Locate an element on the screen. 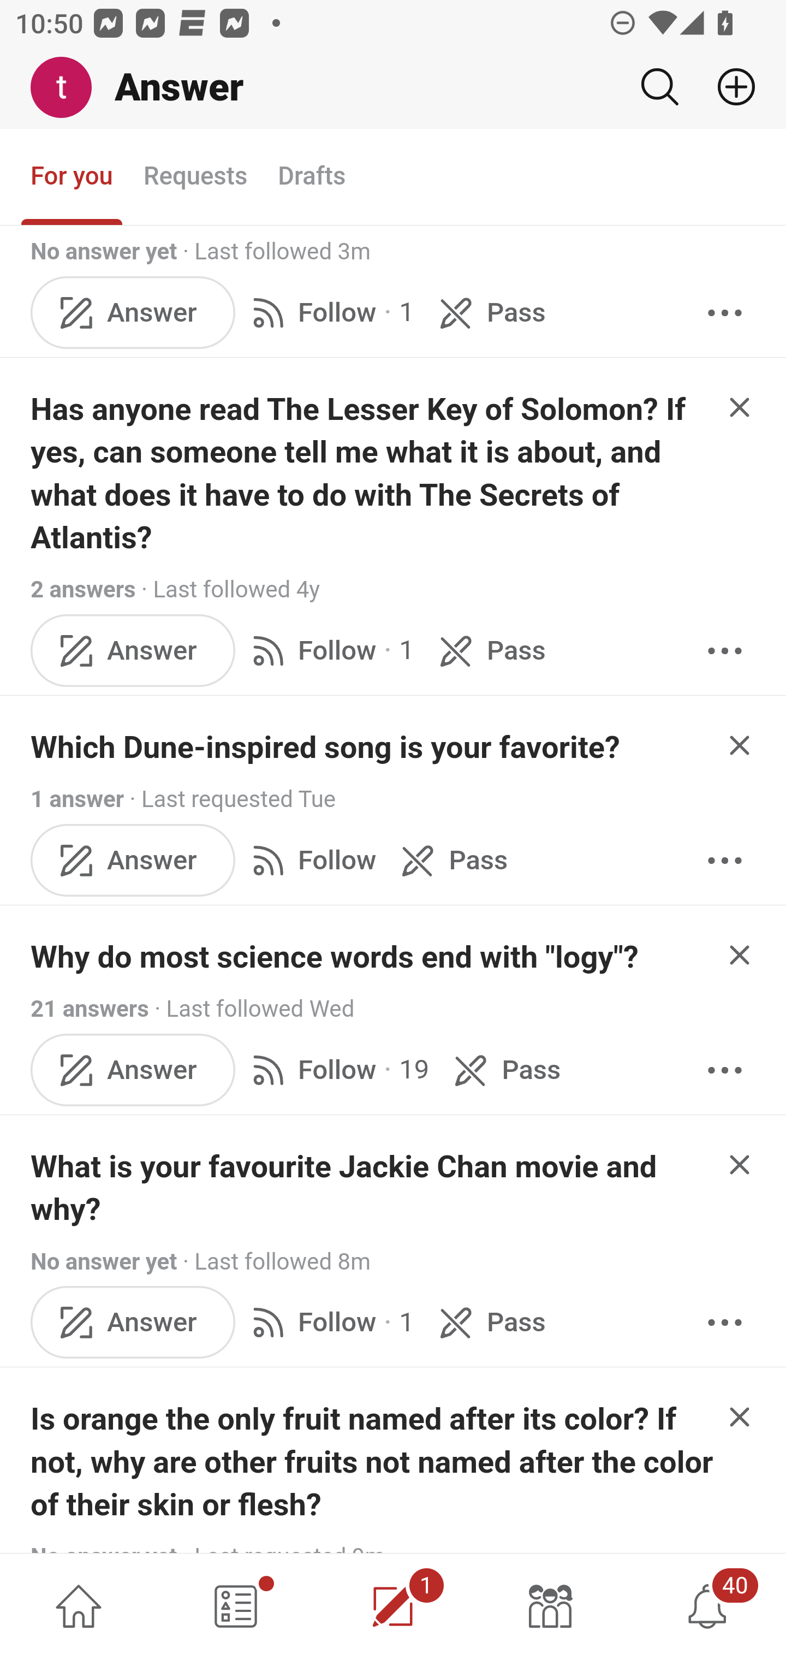  Hide is located at coordinates (740, 957).